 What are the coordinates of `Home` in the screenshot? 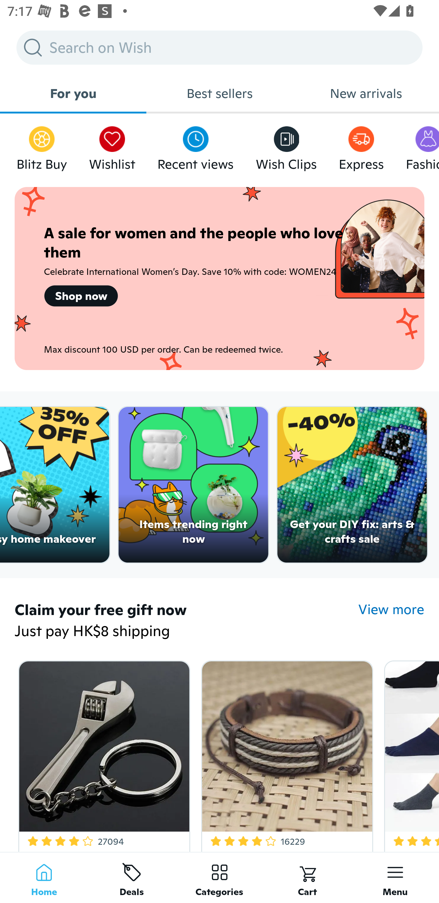 It's located at (44, 877).